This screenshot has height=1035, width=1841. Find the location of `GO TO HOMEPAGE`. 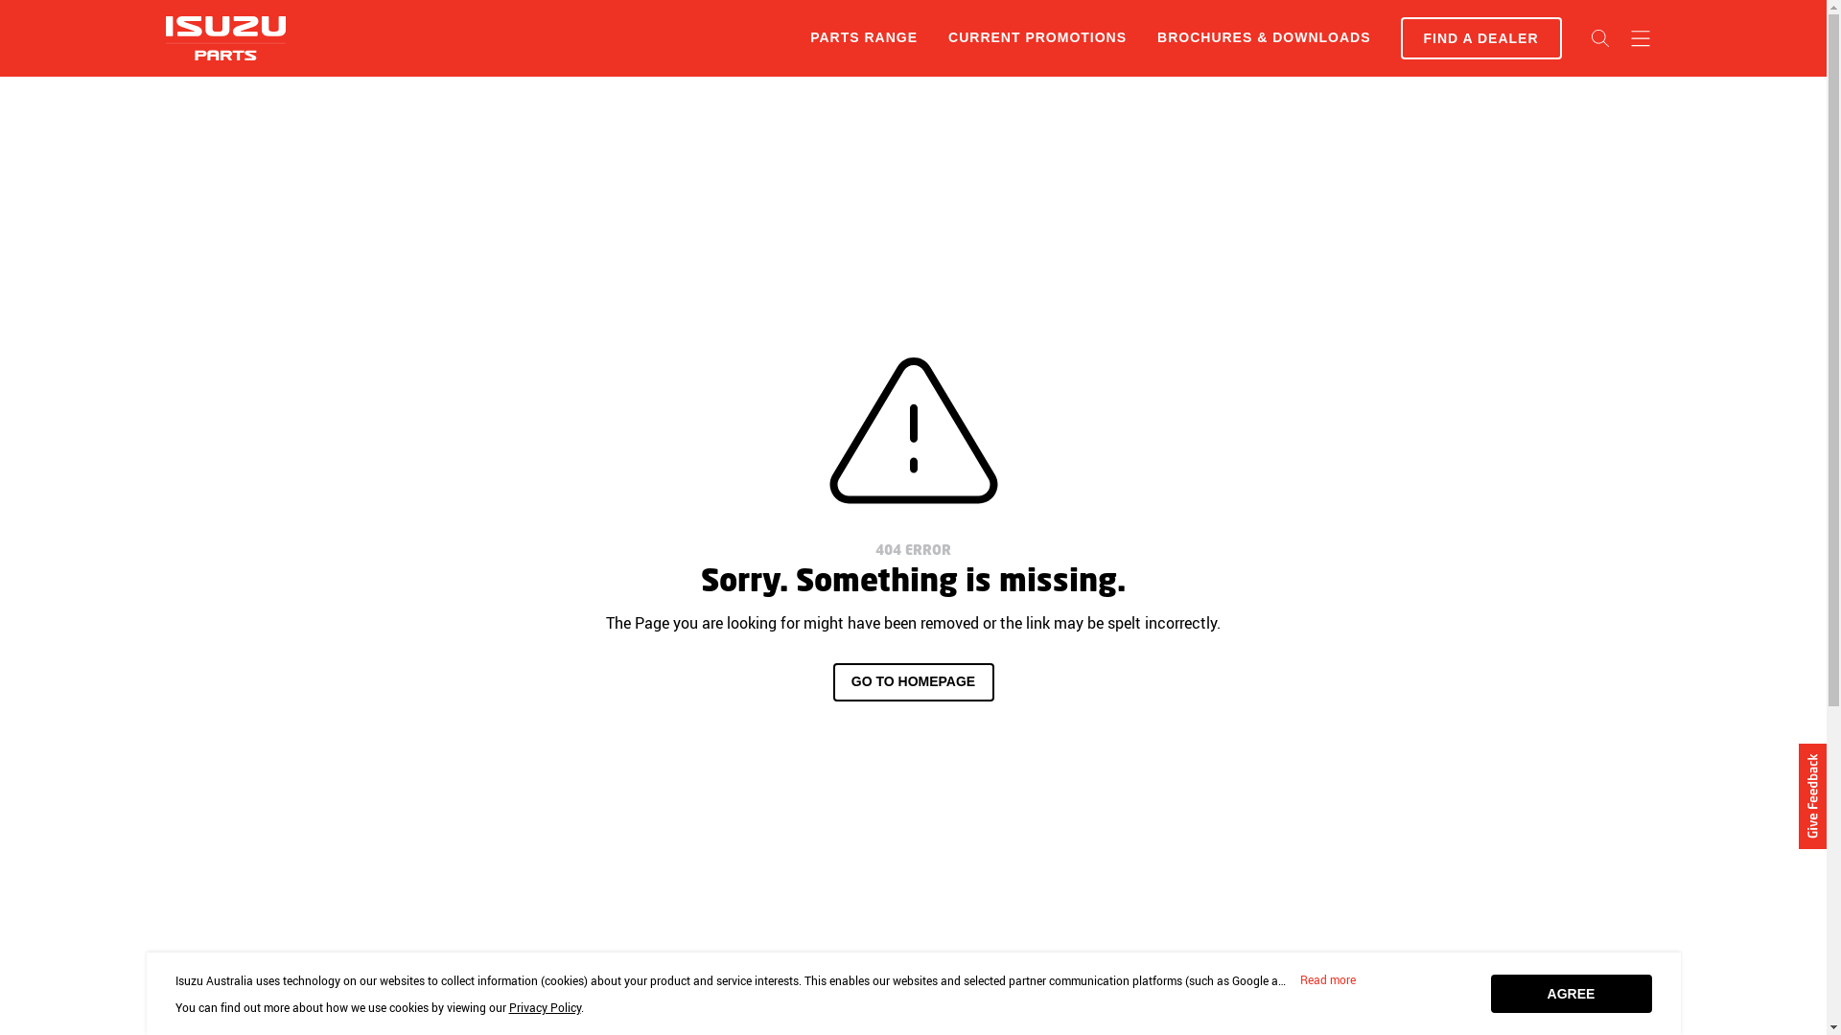

GO TO HOMEPAGE is located at coordinates (913, 682).